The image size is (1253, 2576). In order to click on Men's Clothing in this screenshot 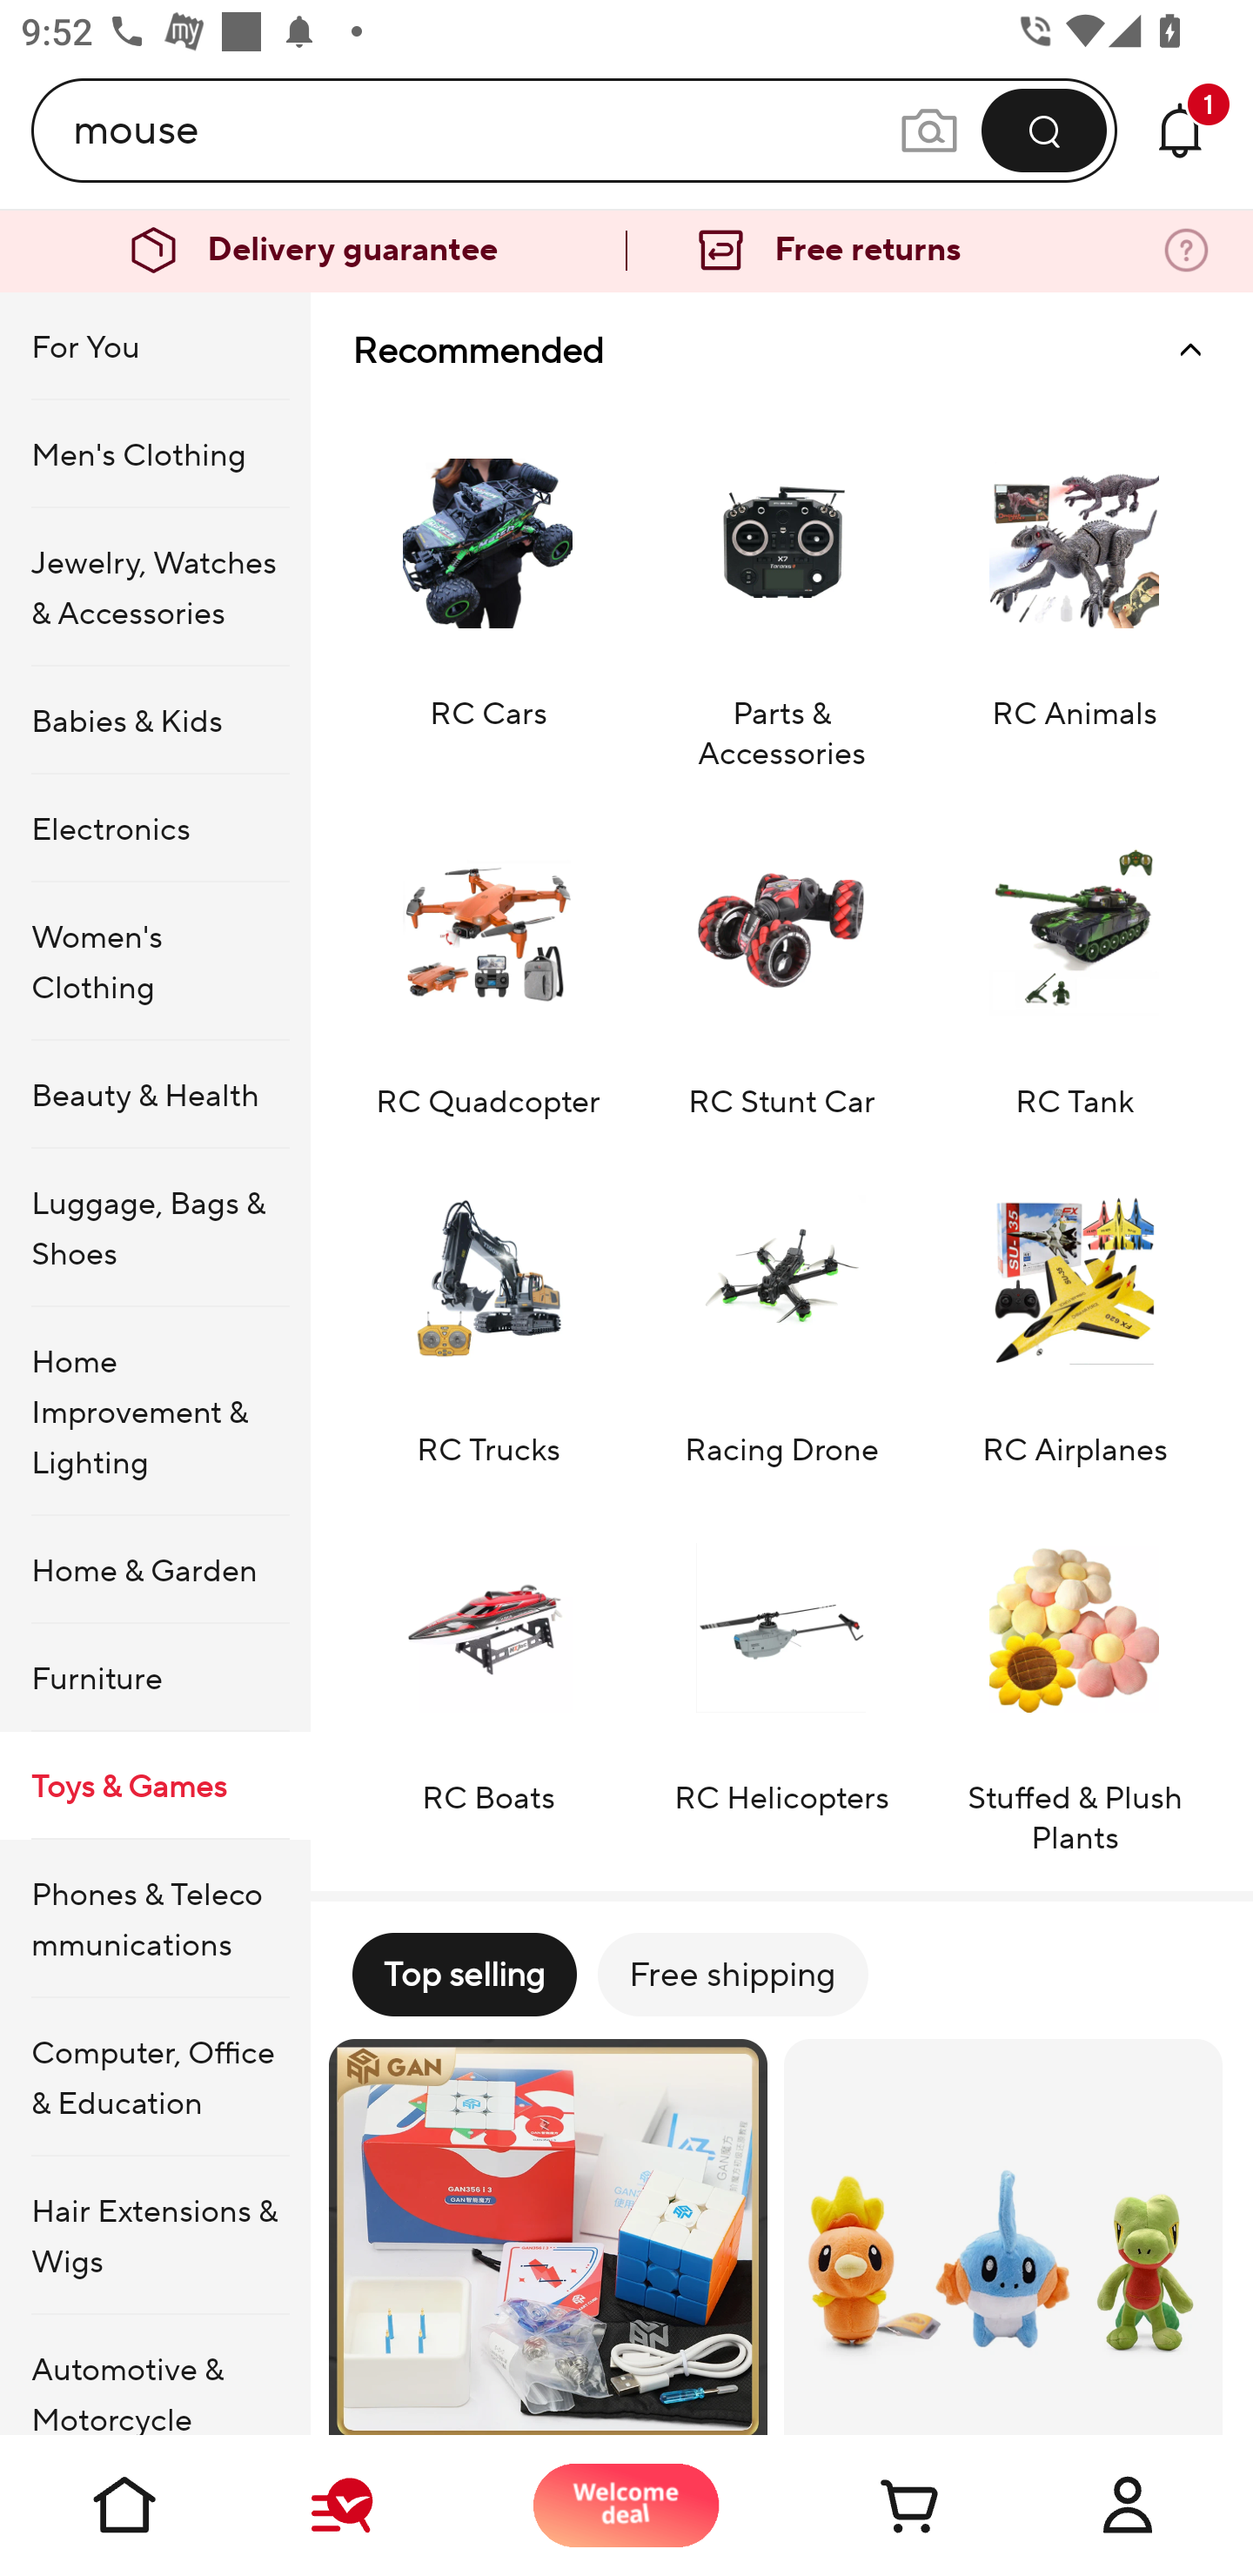, I will do `click(155, 453)`.